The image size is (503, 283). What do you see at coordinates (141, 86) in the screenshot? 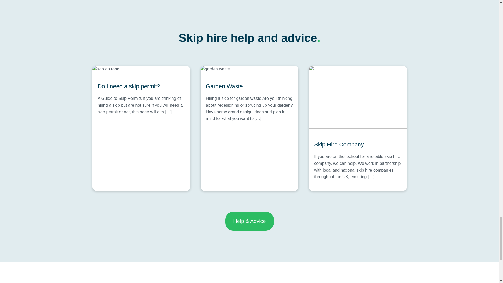
I see `Do I need a skip permit?` at bounding box center [141, 86].